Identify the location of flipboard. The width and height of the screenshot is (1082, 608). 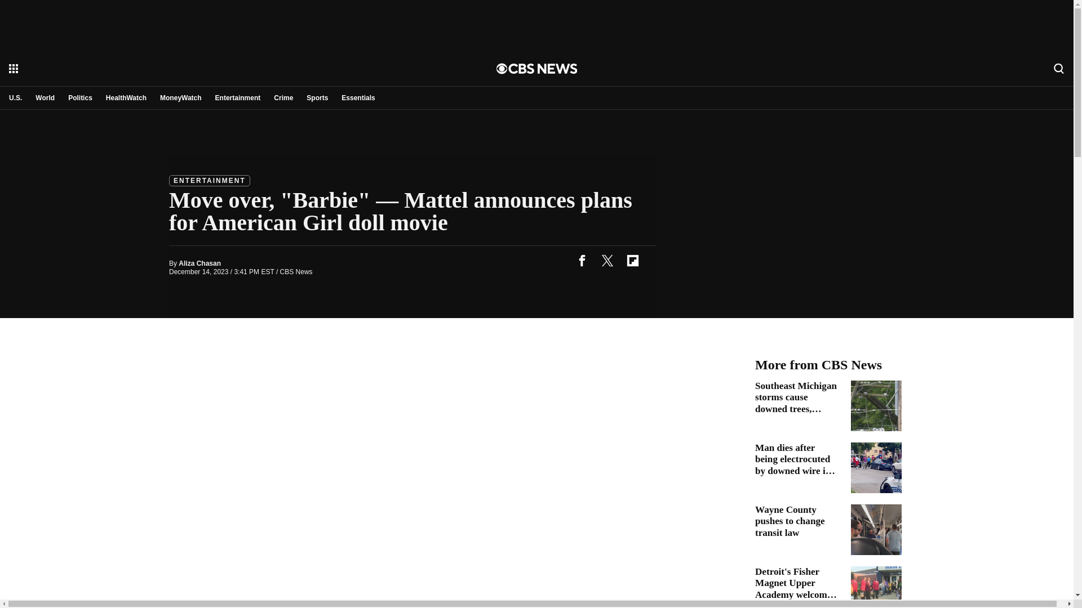
(632, 260).